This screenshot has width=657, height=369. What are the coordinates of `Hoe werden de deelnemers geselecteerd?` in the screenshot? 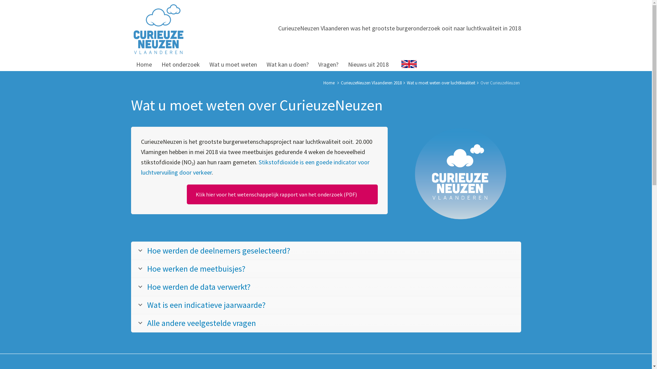 It's located at (326, 251).